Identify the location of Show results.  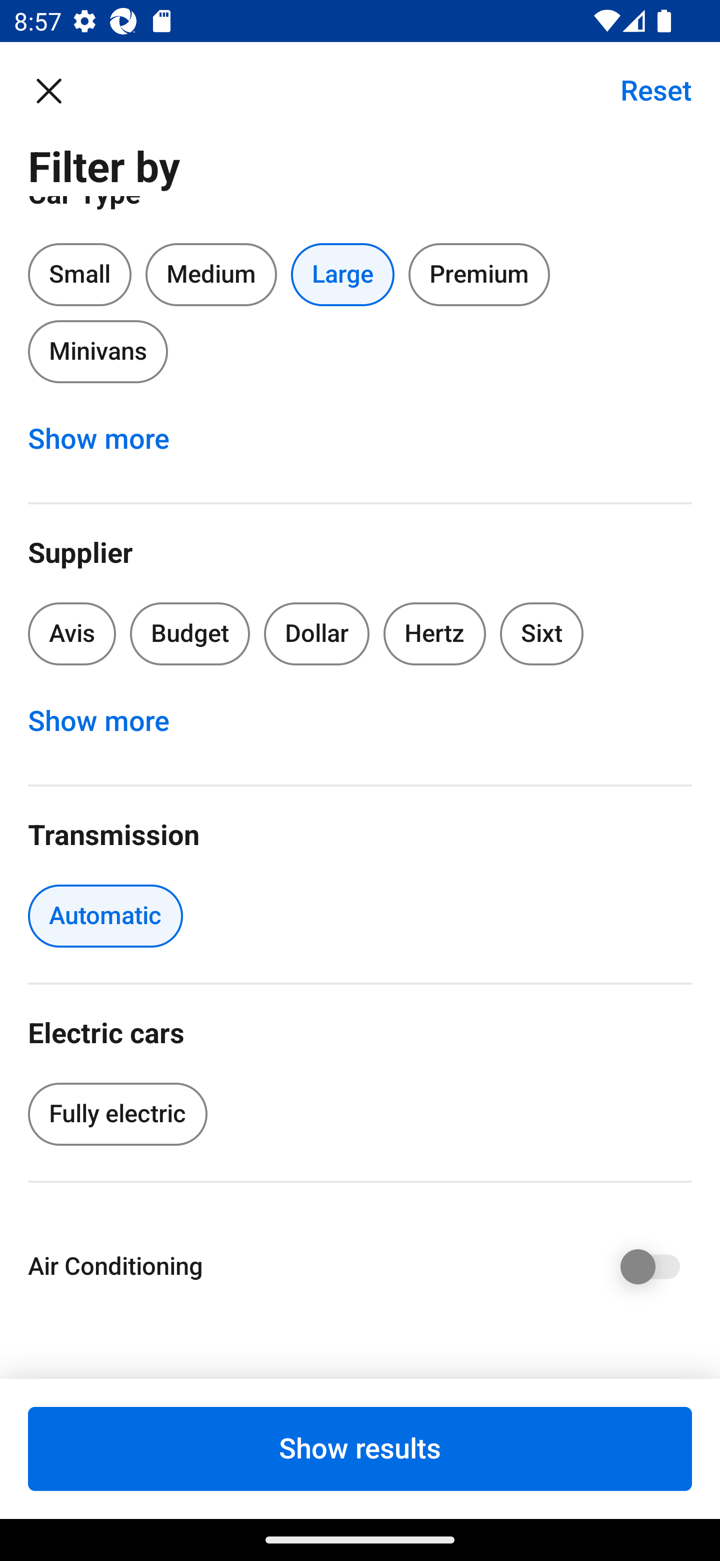
(360, 1448).